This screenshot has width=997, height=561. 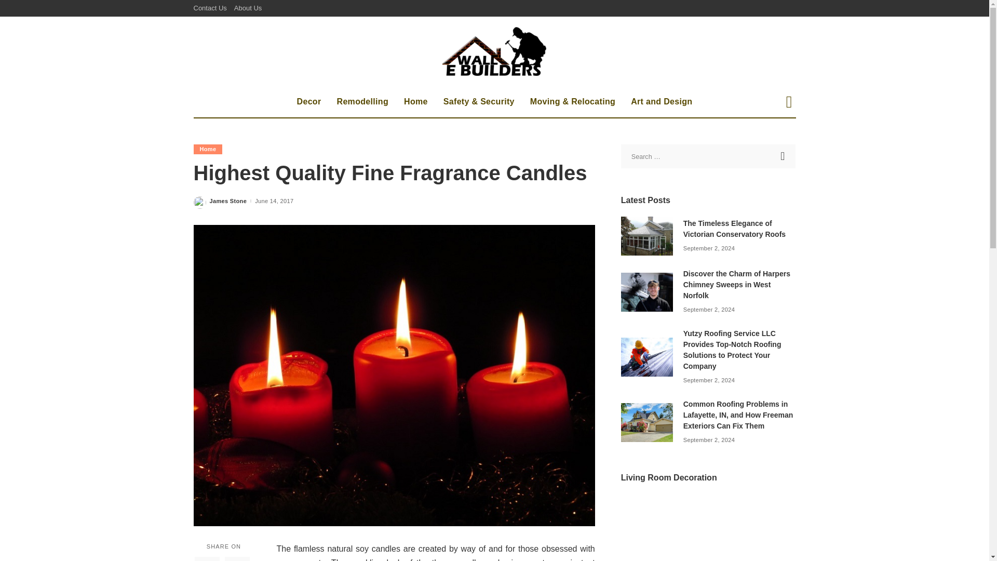 I want to click on About Us, so click(x=247, y=8).